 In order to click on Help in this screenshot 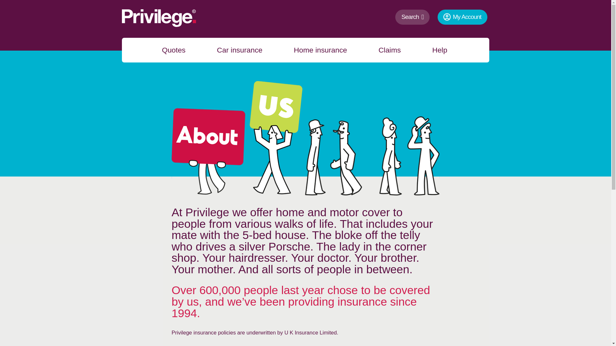, I will do `click(435, 50)`.